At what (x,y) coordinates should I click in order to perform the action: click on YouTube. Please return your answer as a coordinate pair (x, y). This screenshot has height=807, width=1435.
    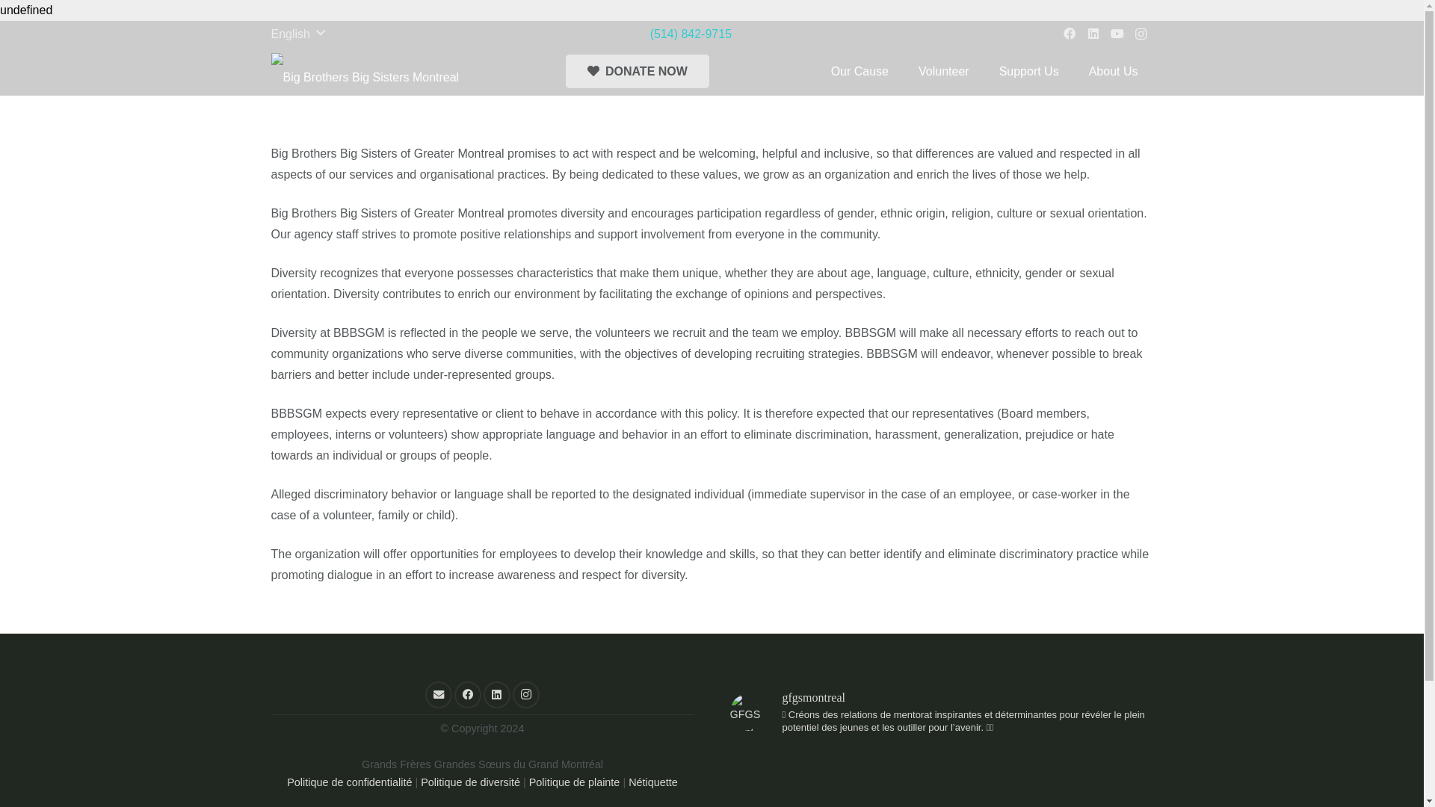
    Looking at the image, I should click on (1117, 34).